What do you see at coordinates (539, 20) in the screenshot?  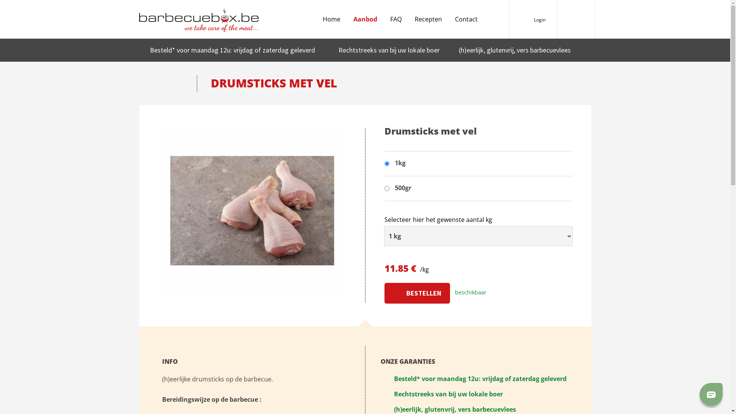 I see `Login` at bounding box center [539, 20].